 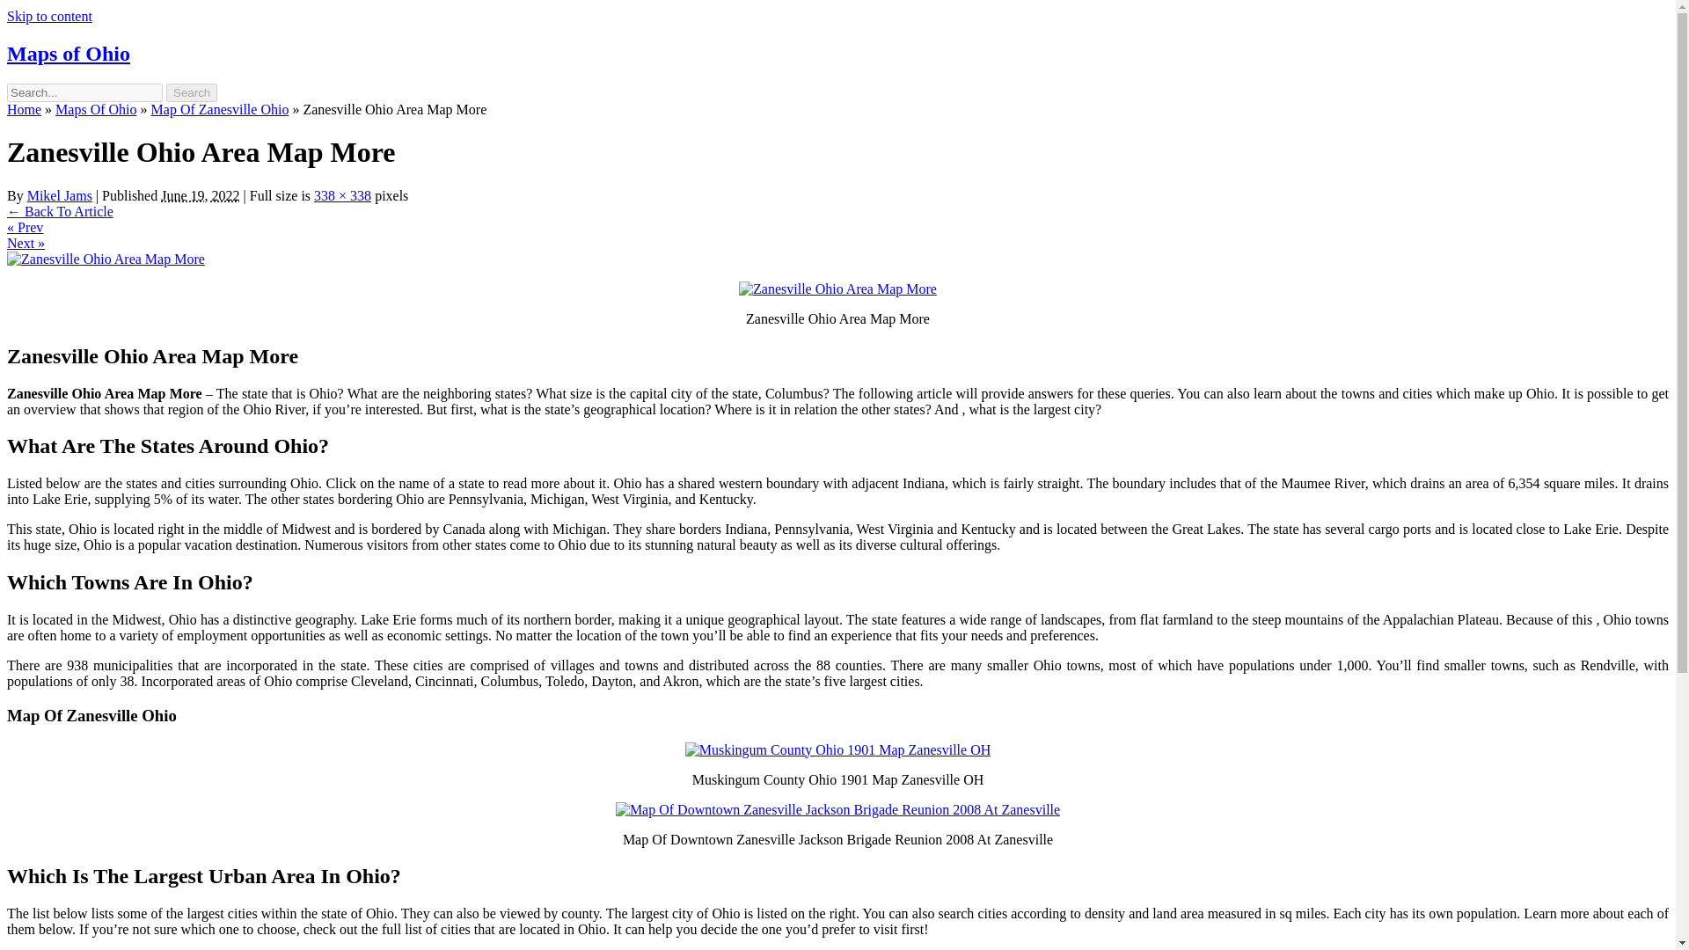 I want to click on Mikel Jams, so click(x=60, y=195).